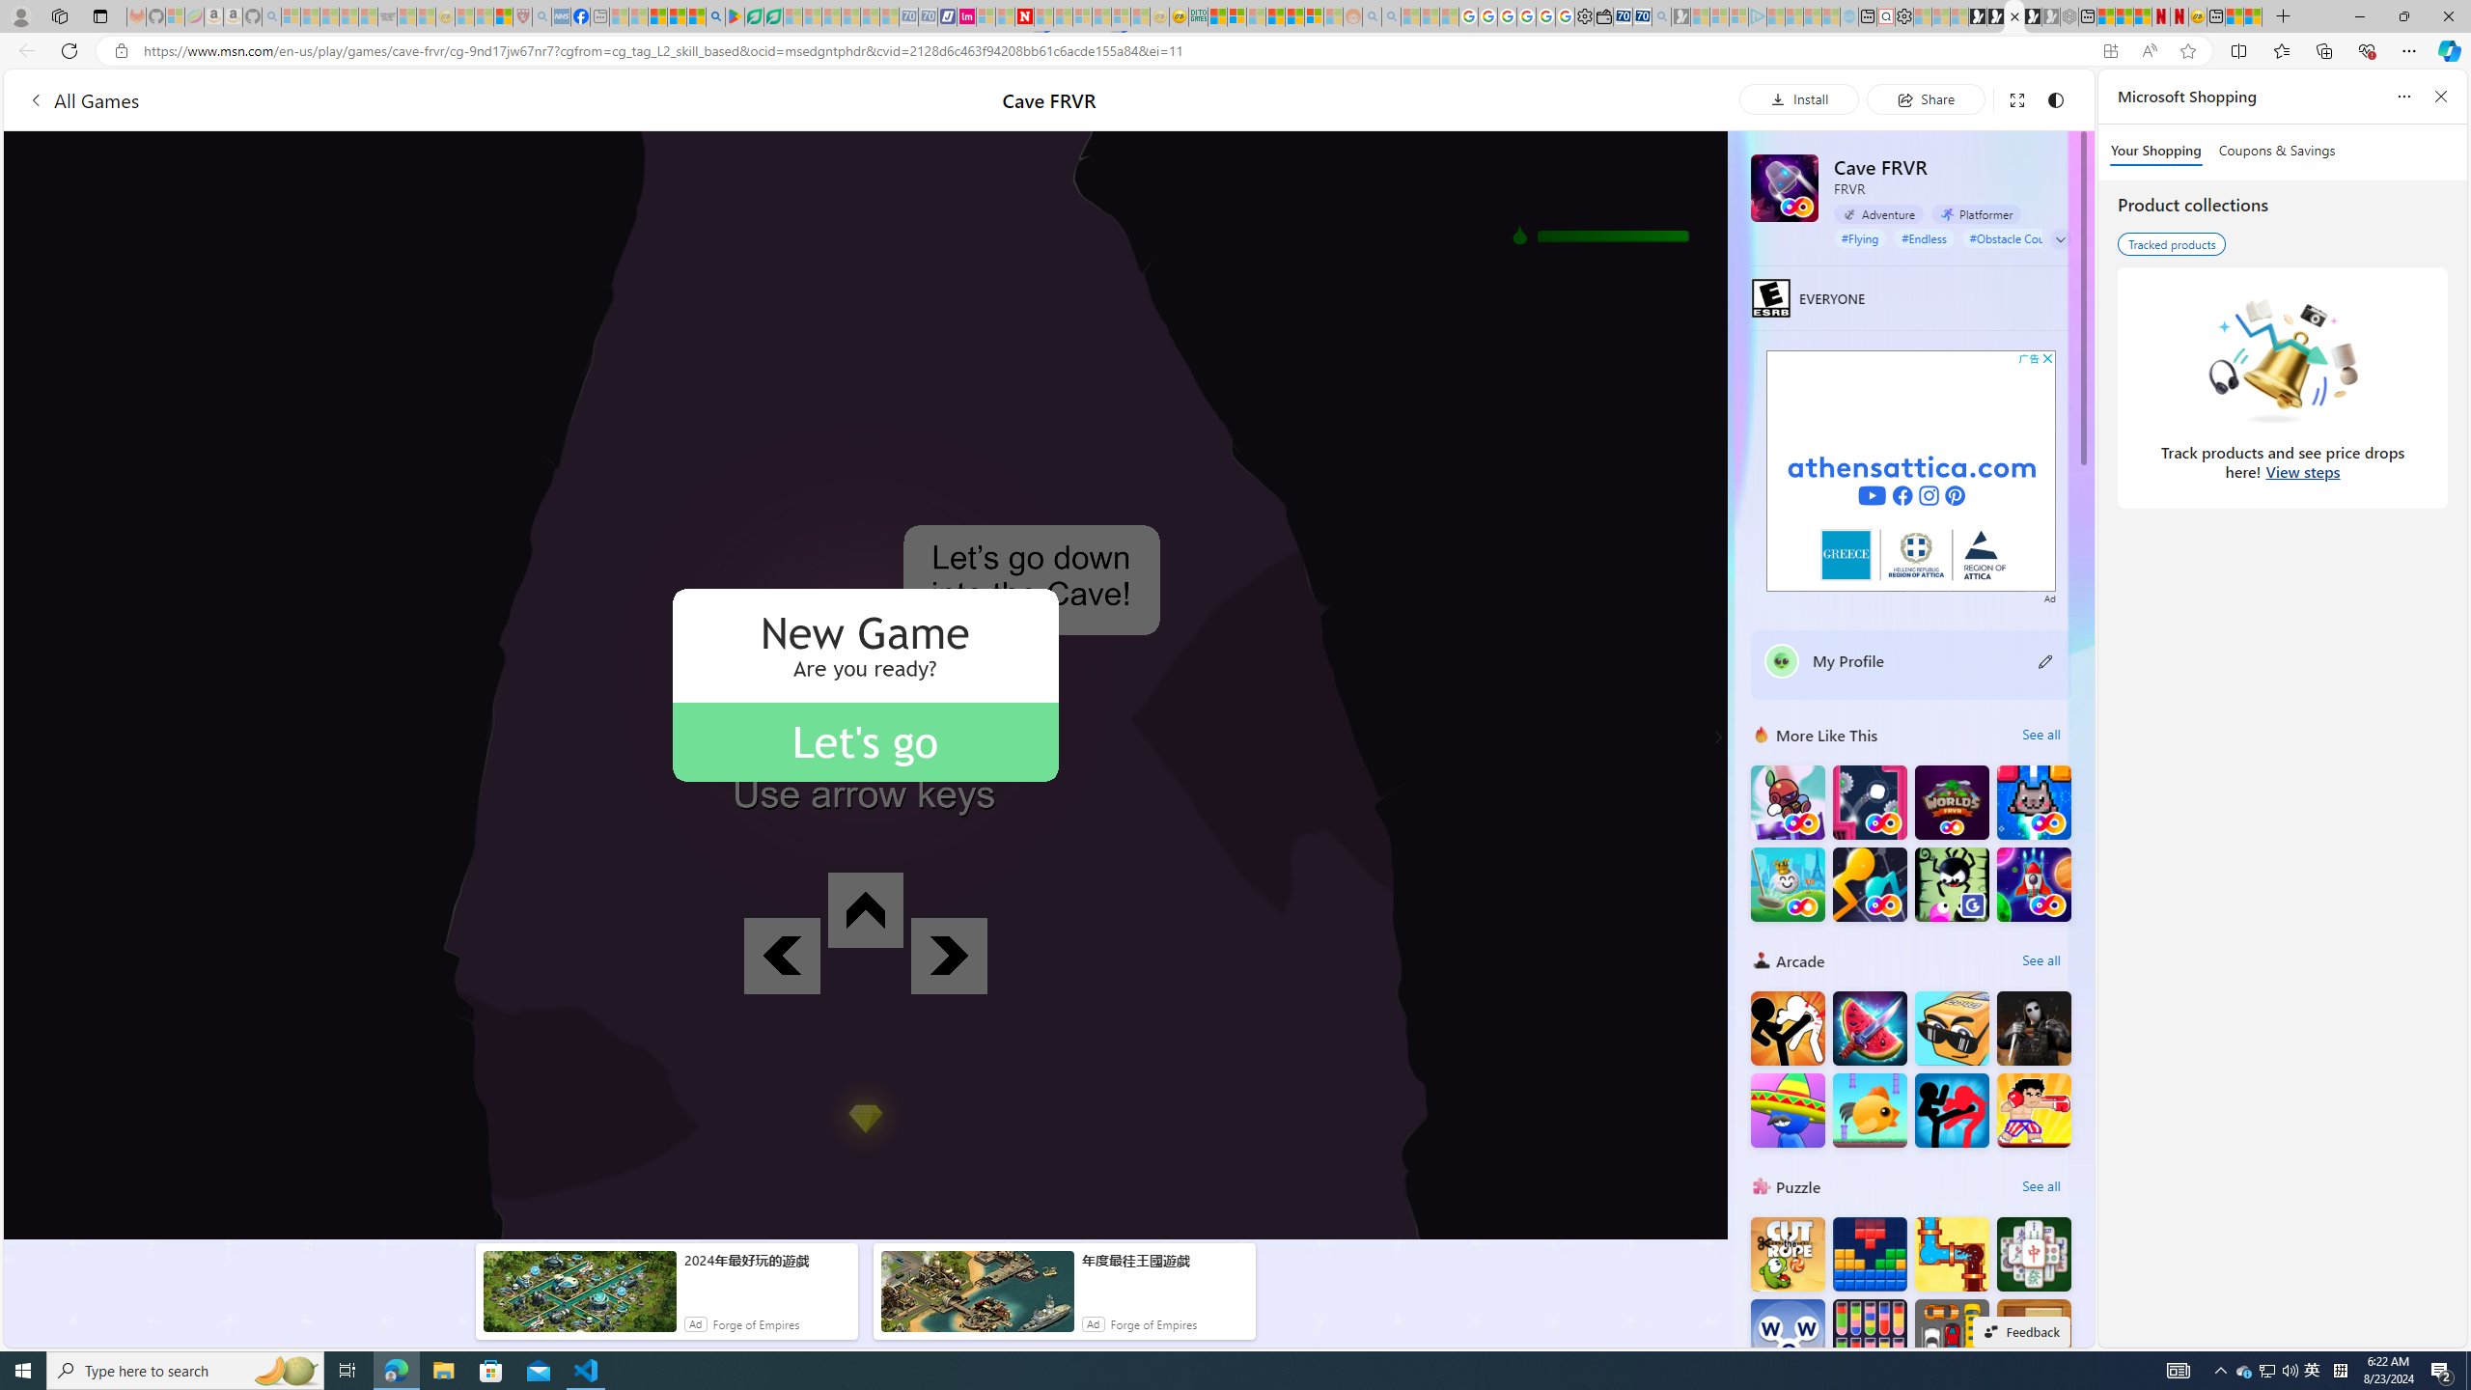 Image resolution: width=2471 pixels, height=1390 pixels. Describe the element at coordinates (1023, 16) in the screenshot. I see `Latest Politics News & Archive | Newsweek.com` at that location.